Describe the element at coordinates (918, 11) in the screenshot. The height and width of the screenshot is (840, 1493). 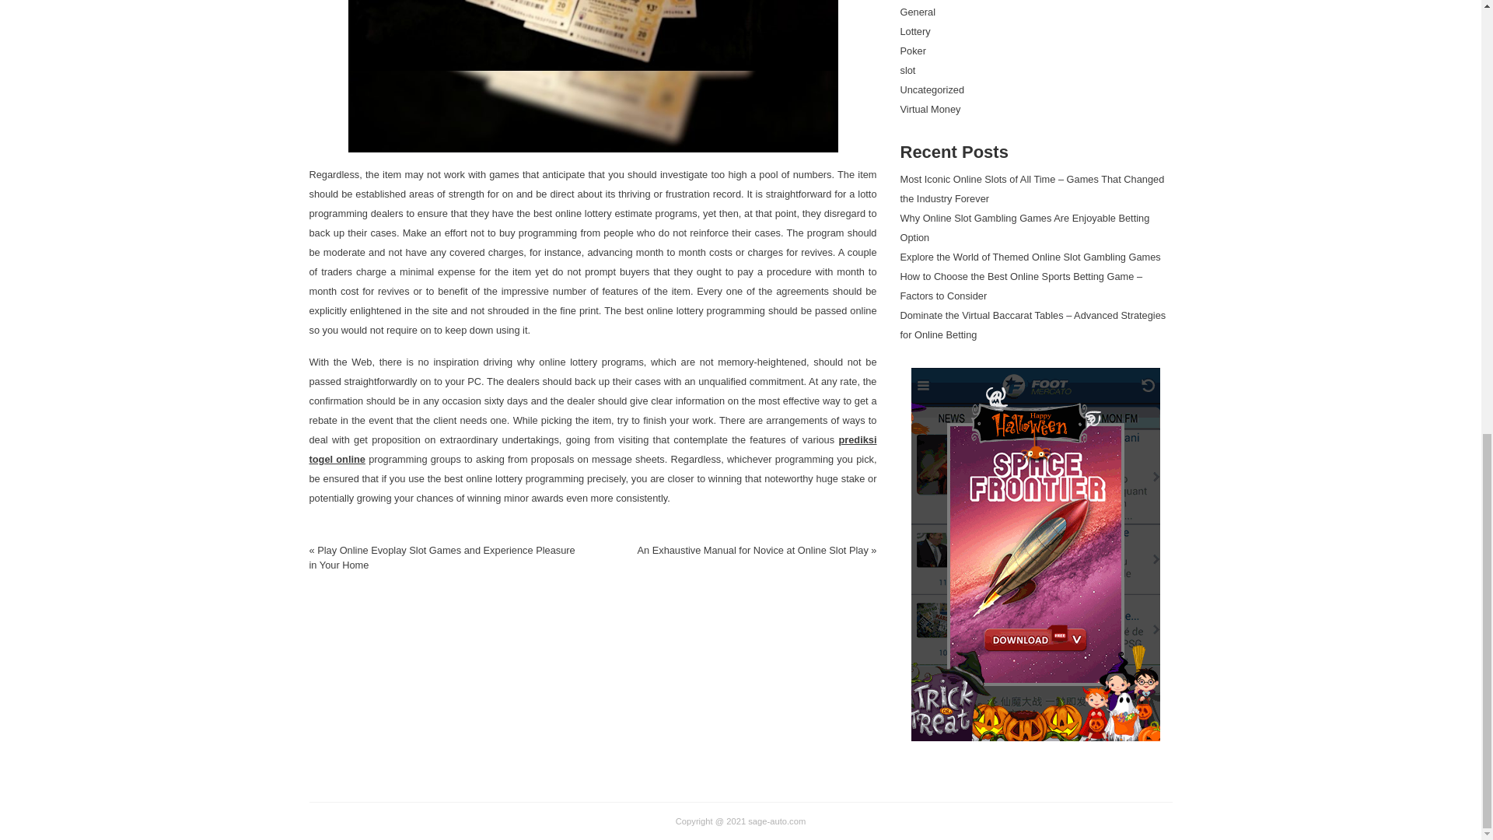
I see `General` at that location.